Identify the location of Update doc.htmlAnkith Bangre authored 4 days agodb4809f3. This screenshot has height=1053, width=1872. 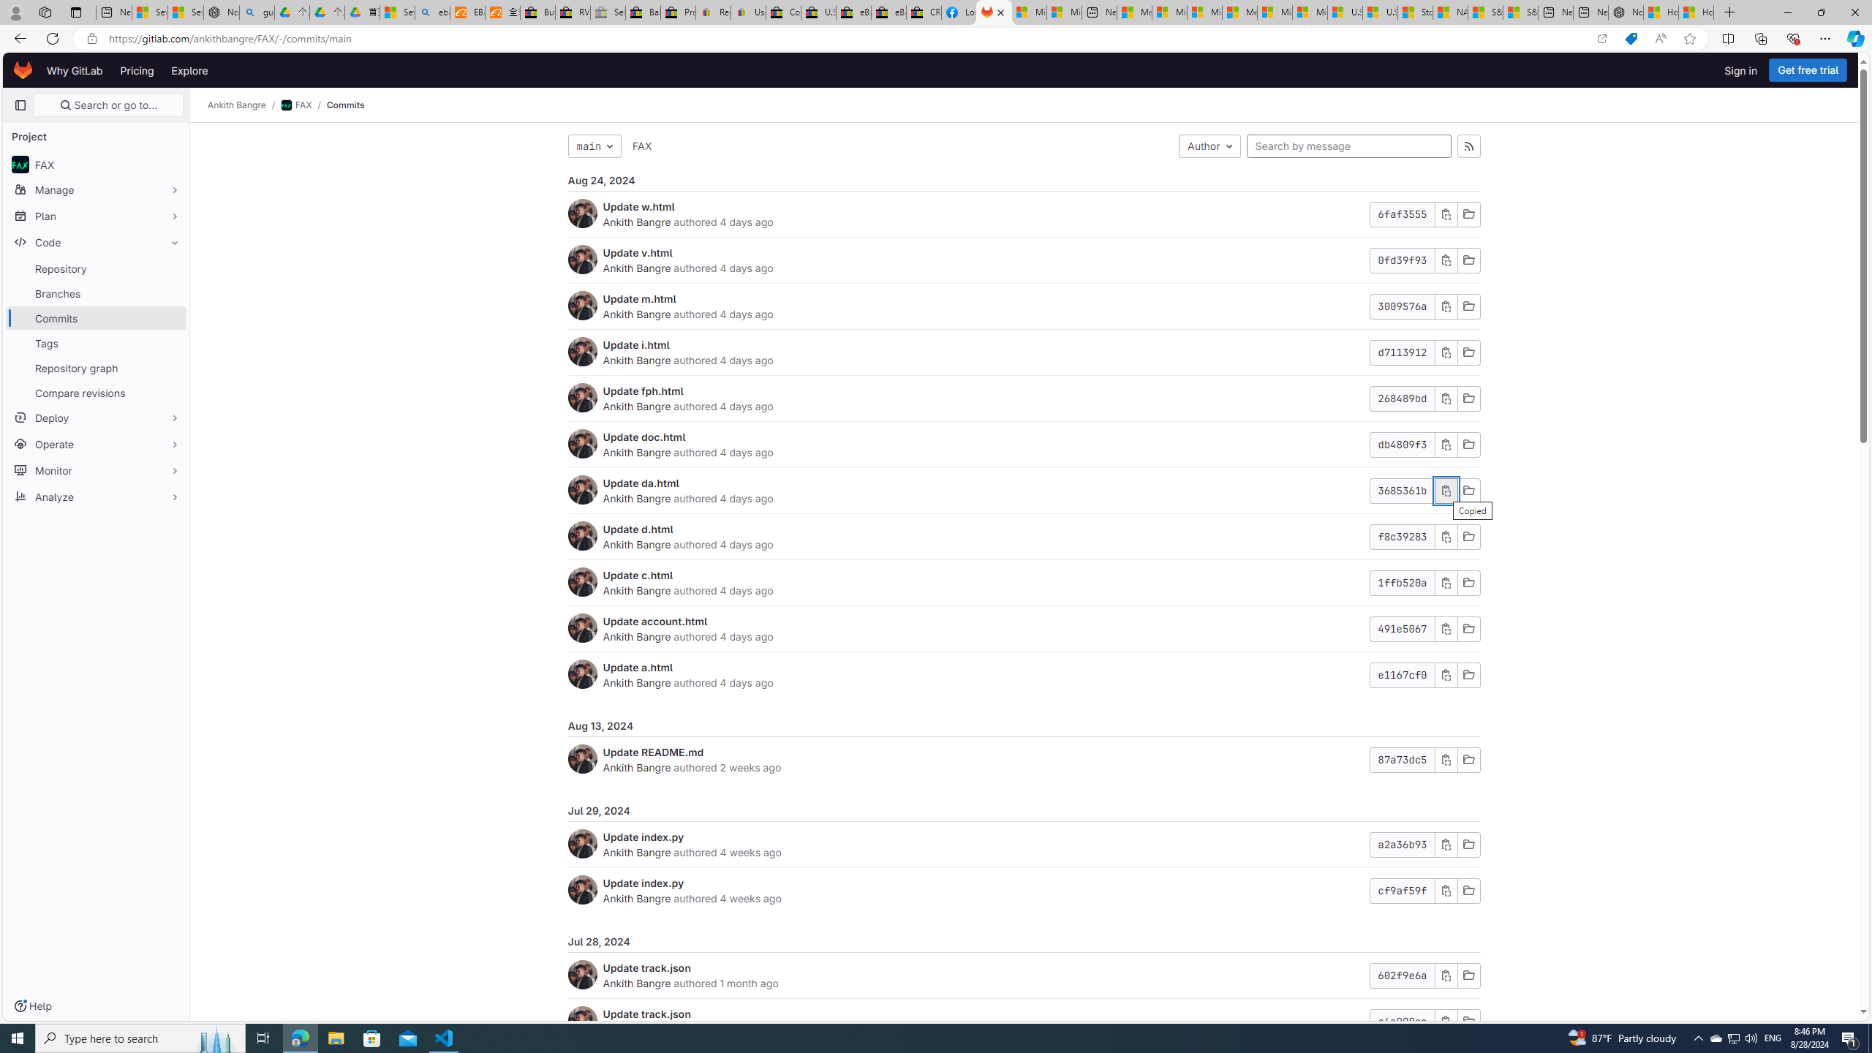
(1024, 445).